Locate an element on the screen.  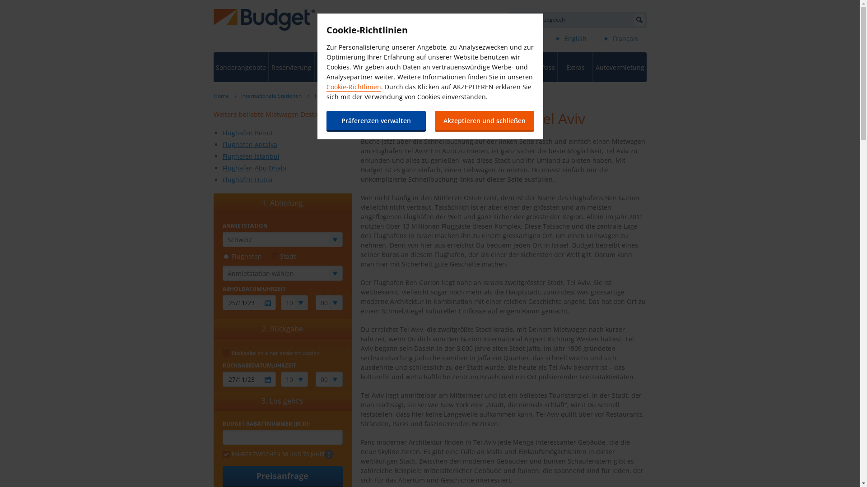
Sonderangebote is located at coordinates (240, 67).